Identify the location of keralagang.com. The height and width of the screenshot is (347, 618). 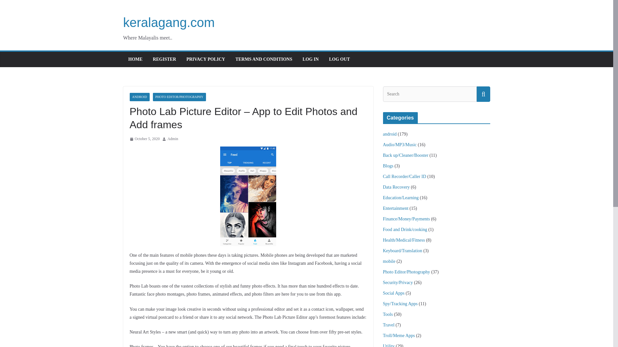
(169, 22).